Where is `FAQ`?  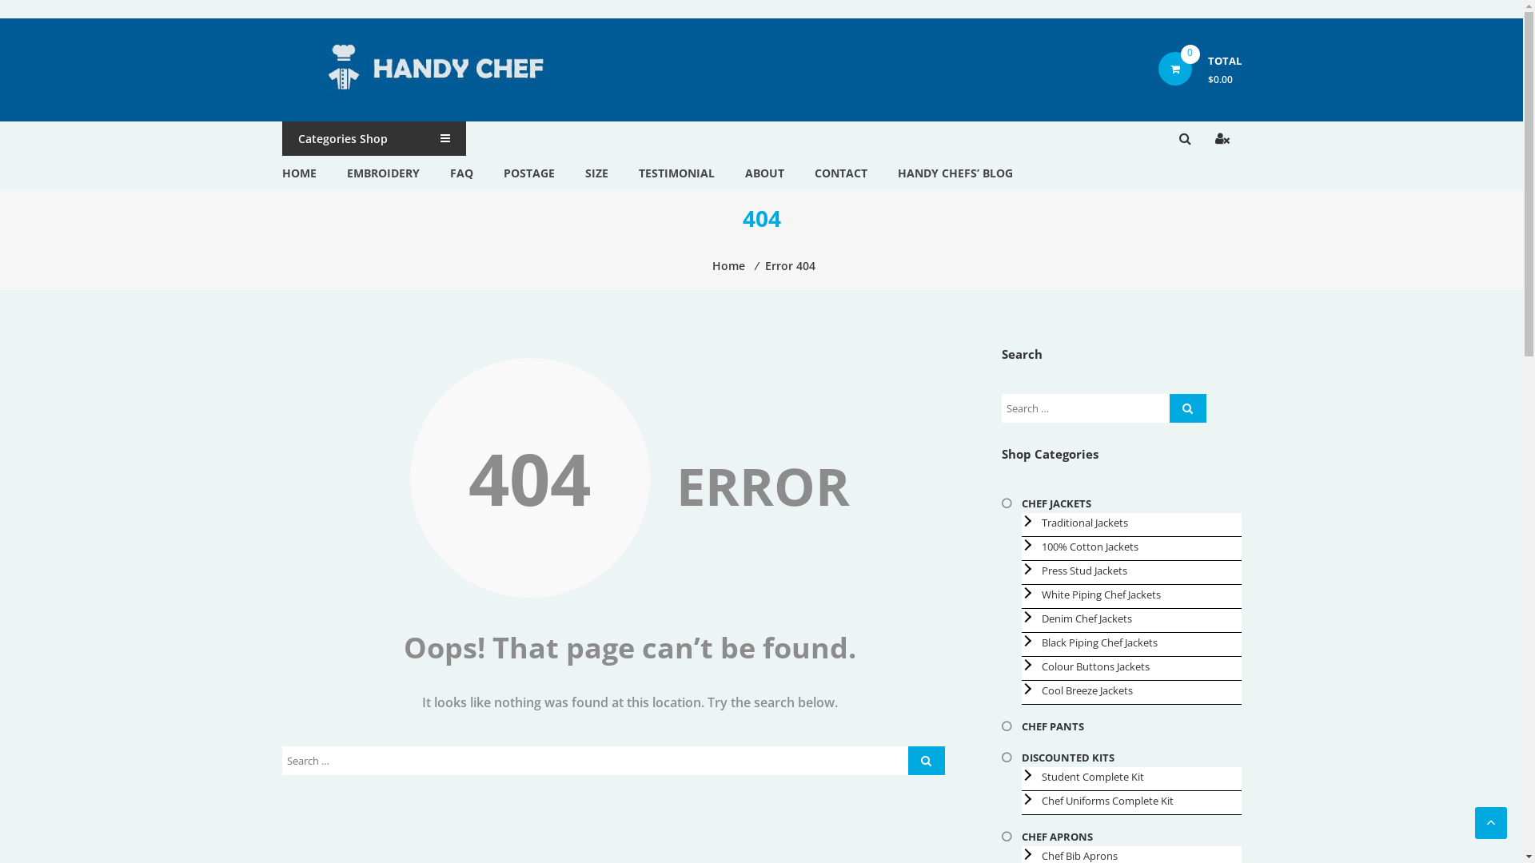 FAQ is located at coordinates (460, 173).